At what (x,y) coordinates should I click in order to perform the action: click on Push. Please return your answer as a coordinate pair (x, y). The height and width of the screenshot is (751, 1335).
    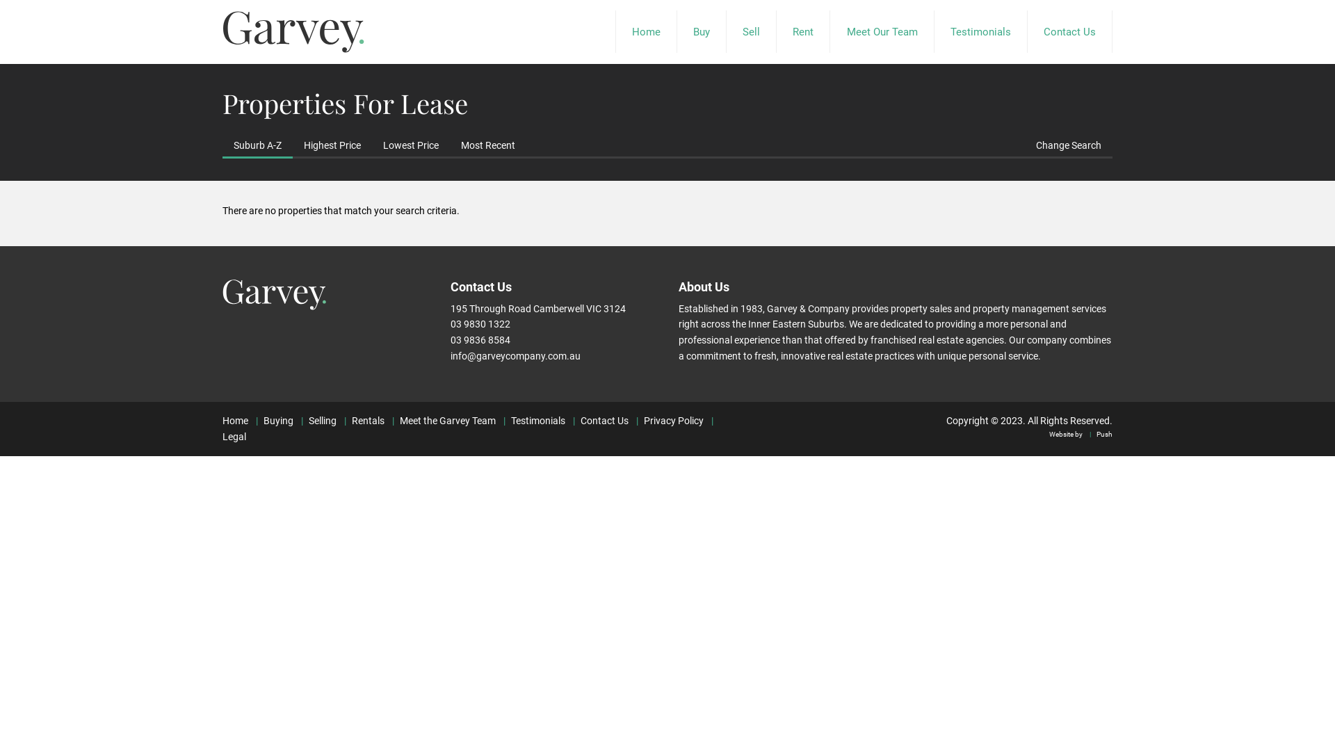
    Looking at the image, I should click on (1099, 434).